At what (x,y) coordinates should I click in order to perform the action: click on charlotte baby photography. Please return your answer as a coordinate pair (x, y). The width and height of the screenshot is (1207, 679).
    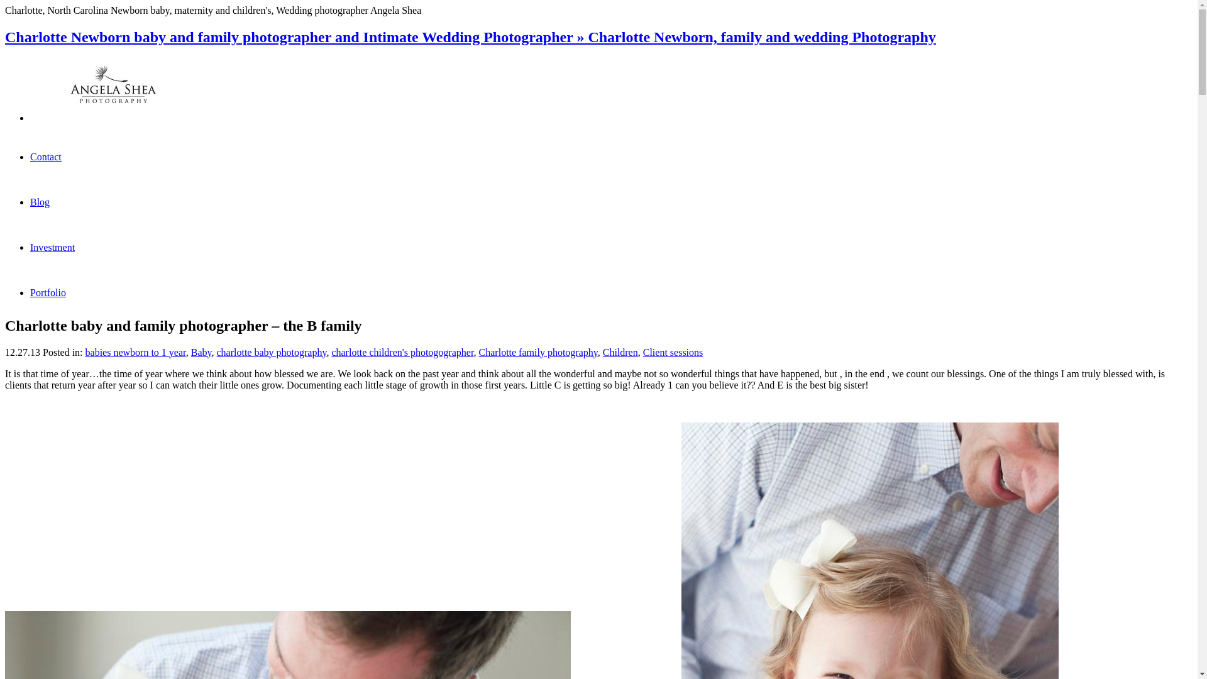
    Looking at the image, I should click on (270, 352).